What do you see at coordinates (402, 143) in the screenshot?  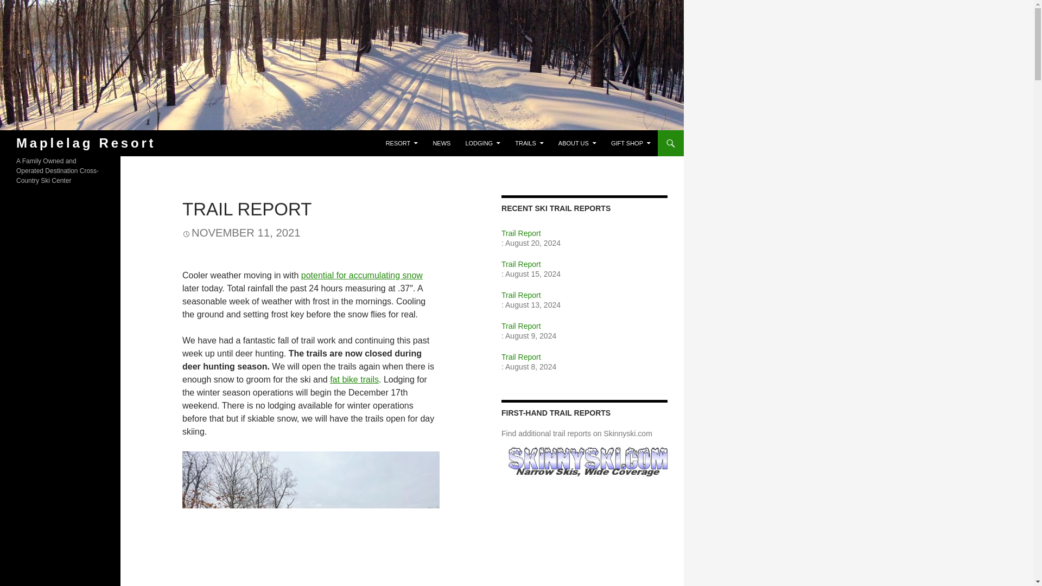 I see `RESORT` at bounding box center [402, 143].